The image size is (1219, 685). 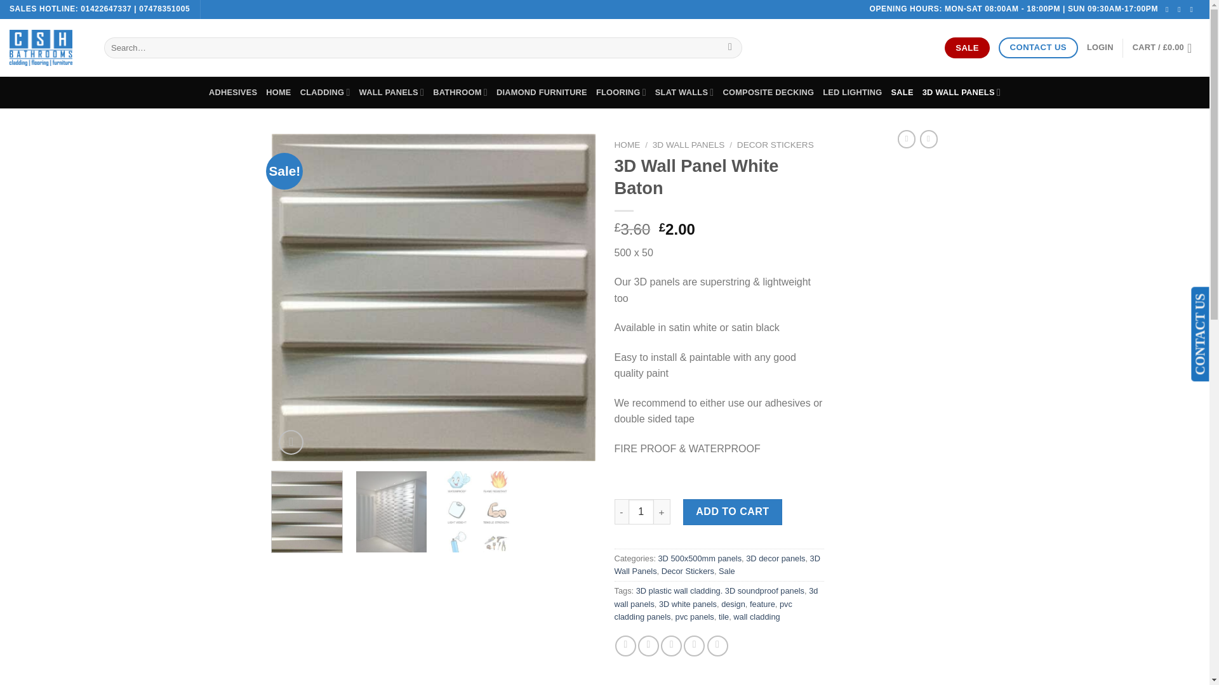 I want to click on DIAMOND FURNITURE, so click(x=542, y=92).